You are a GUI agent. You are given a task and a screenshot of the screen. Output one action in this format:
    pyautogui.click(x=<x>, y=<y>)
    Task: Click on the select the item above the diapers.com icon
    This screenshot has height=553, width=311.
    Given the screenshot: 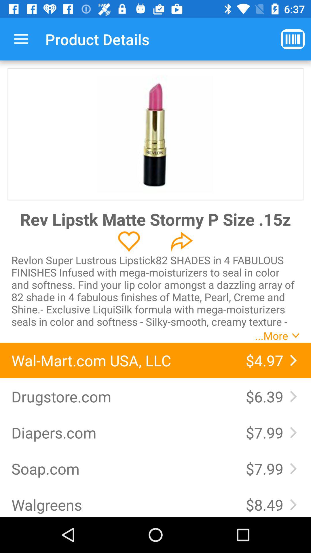 What is the action you would take?
    pyautogui.click(x=123, y=396)
    